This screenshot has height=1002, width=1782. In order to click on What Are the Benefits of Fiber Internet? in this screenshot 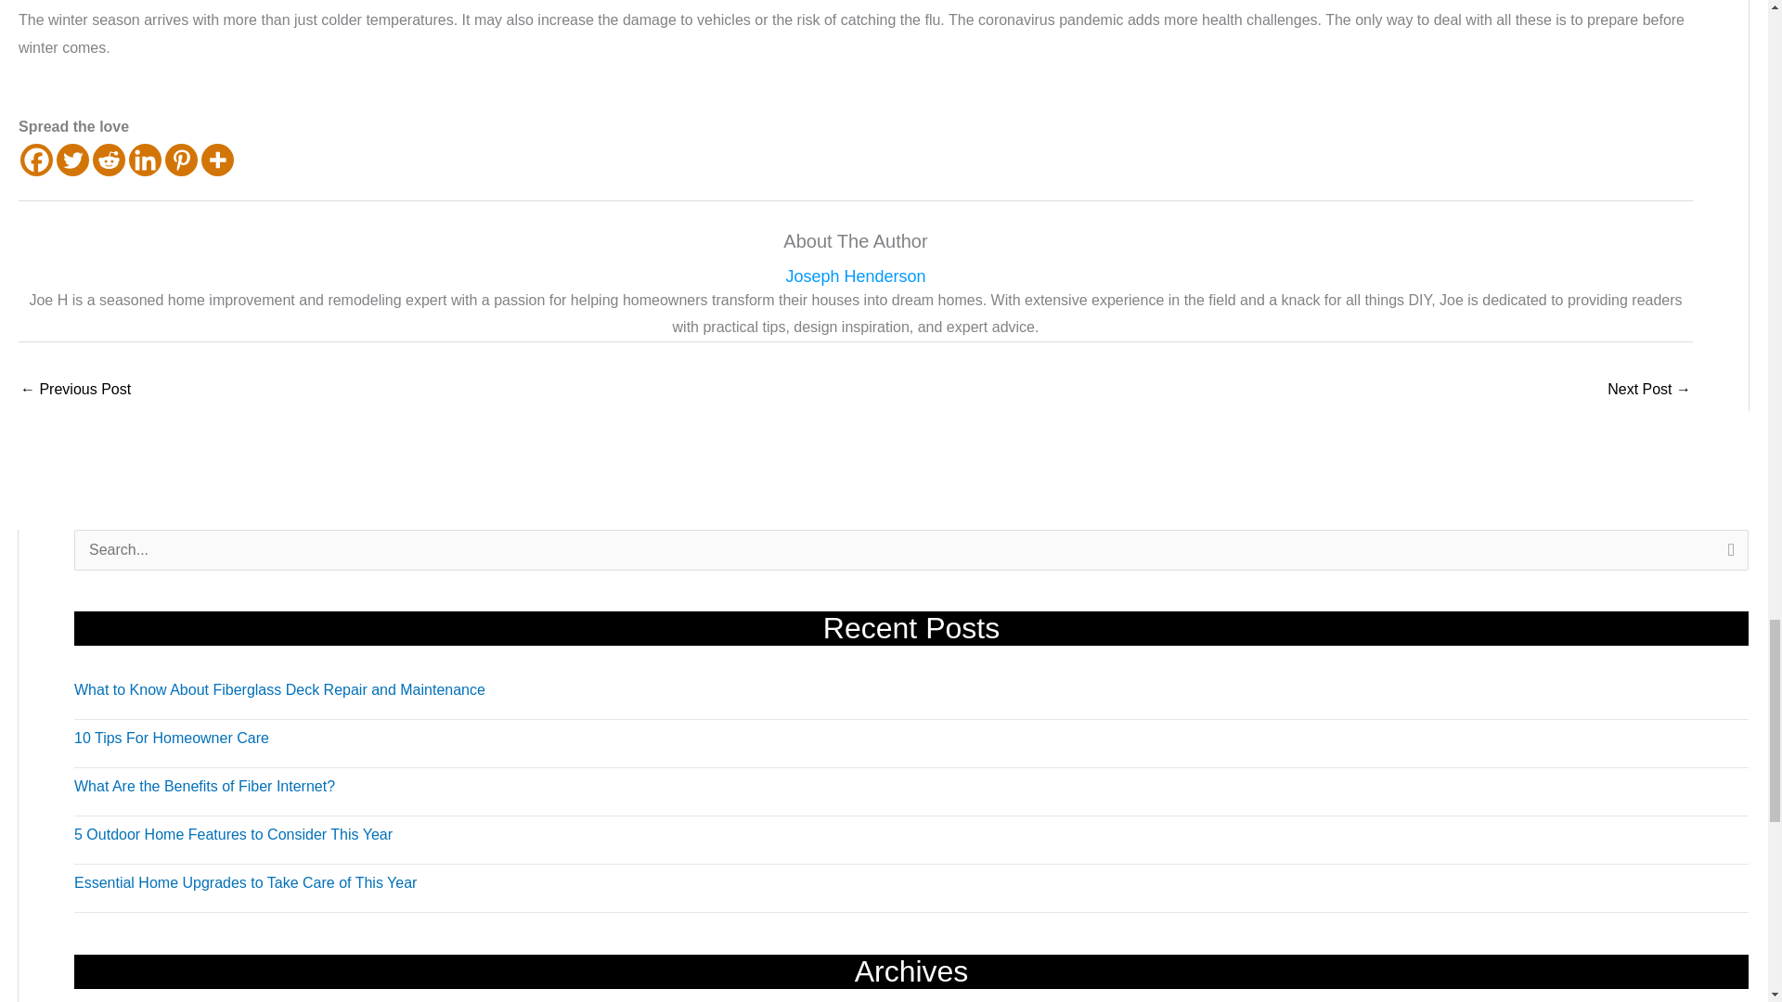, I will do `click(204, 787)`.